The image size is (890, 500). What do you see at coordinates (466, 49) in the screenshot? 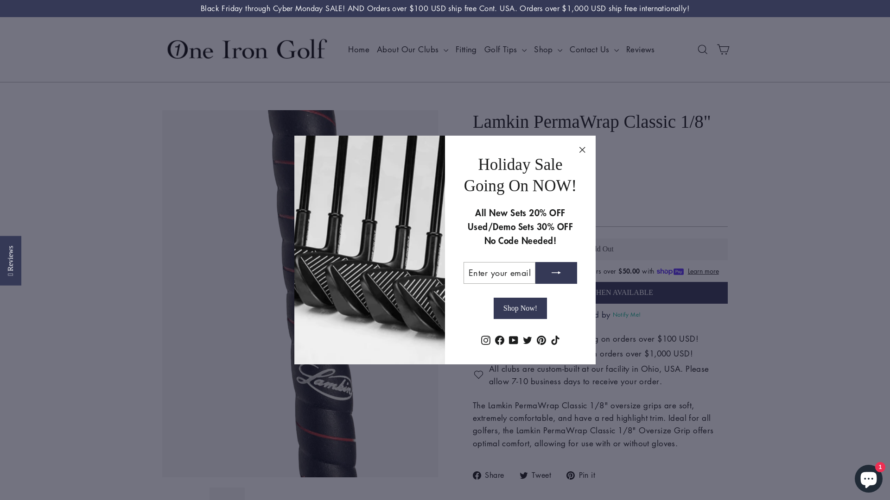
I see `Fitting` at bounding box center [466, 49].